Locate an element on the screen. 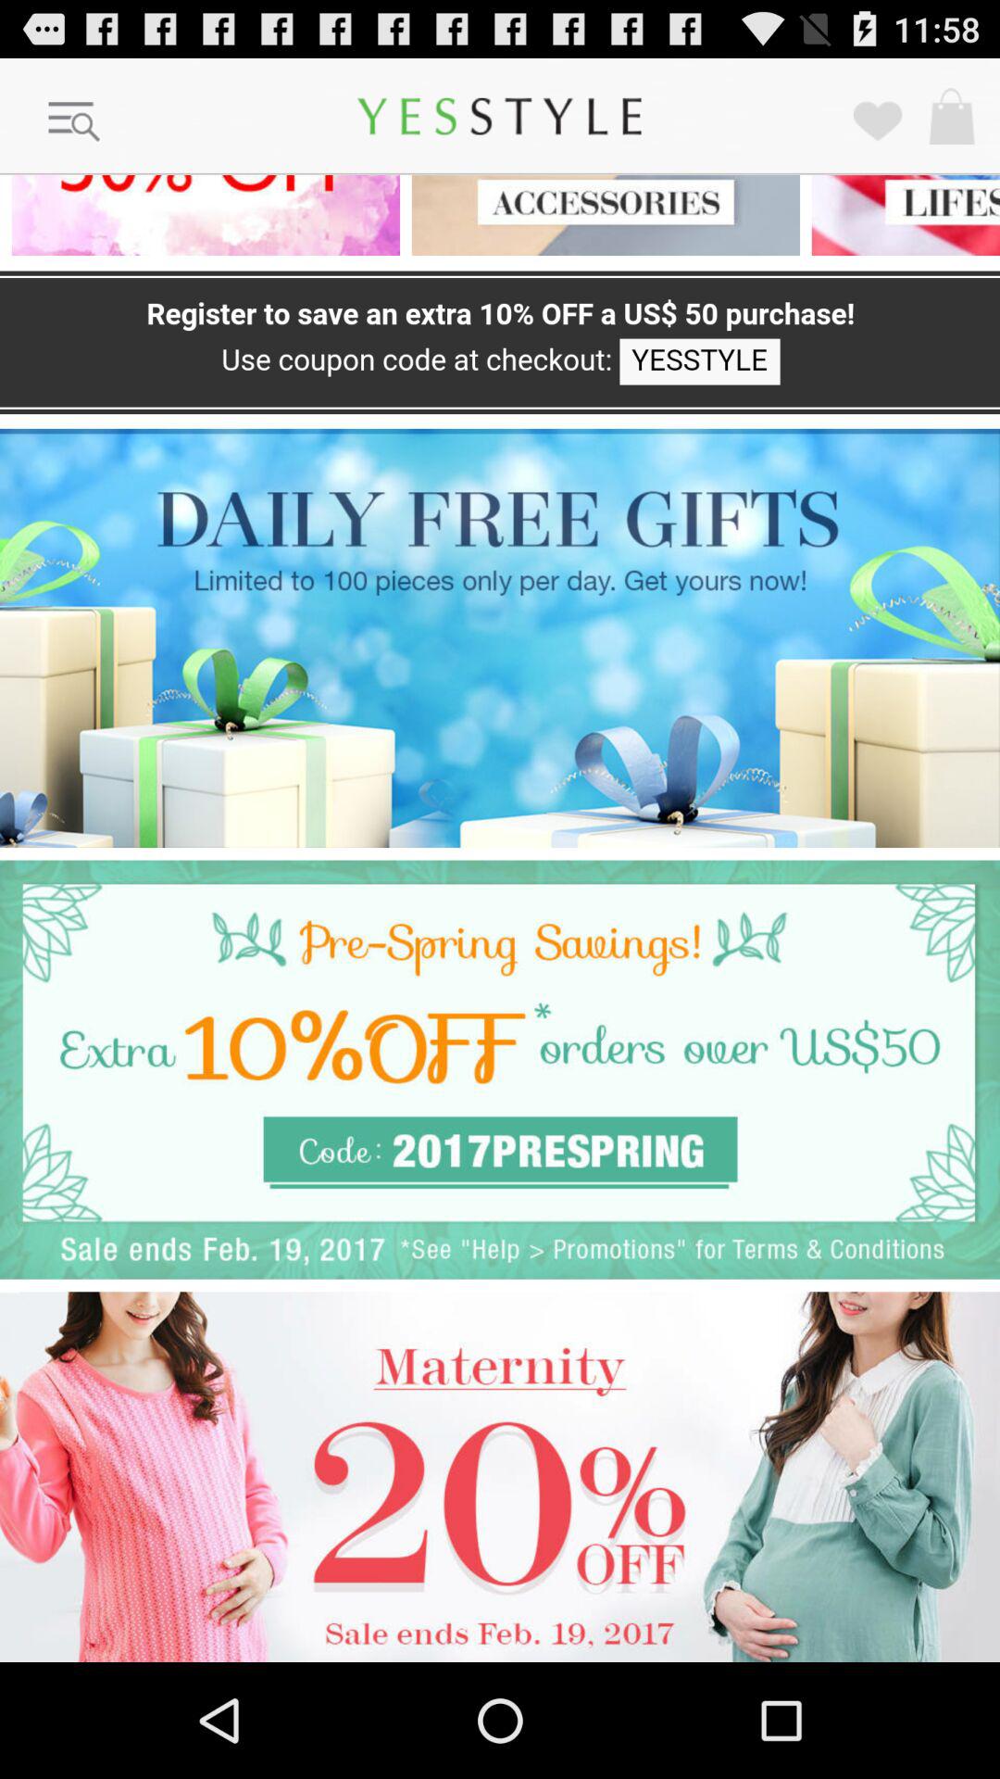 This screenshot has height=1779, width=1000. advertisement for 20 off is located at coordinates (500, 1477).